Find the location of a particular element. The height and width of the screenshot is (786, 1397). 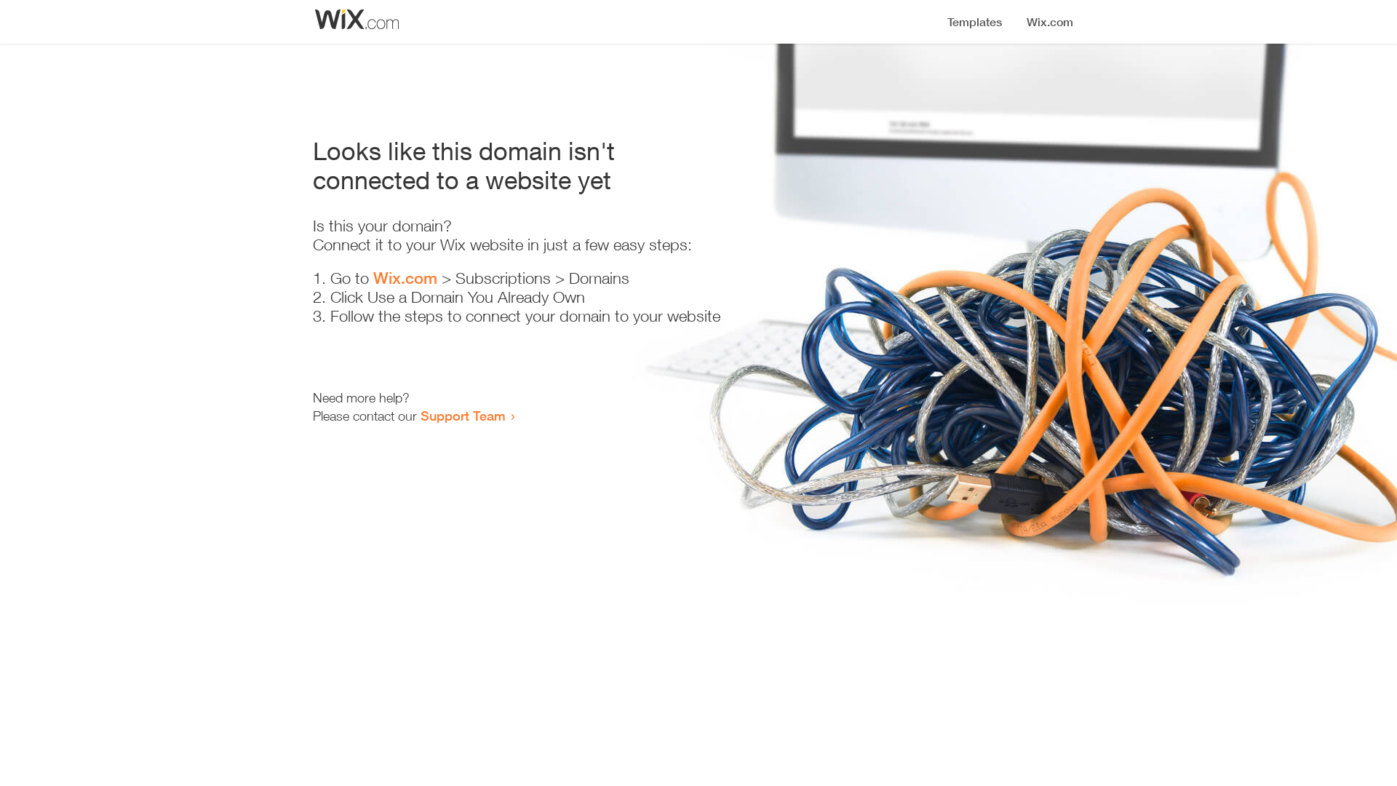

Support Team is located at coordinates (463, 416).